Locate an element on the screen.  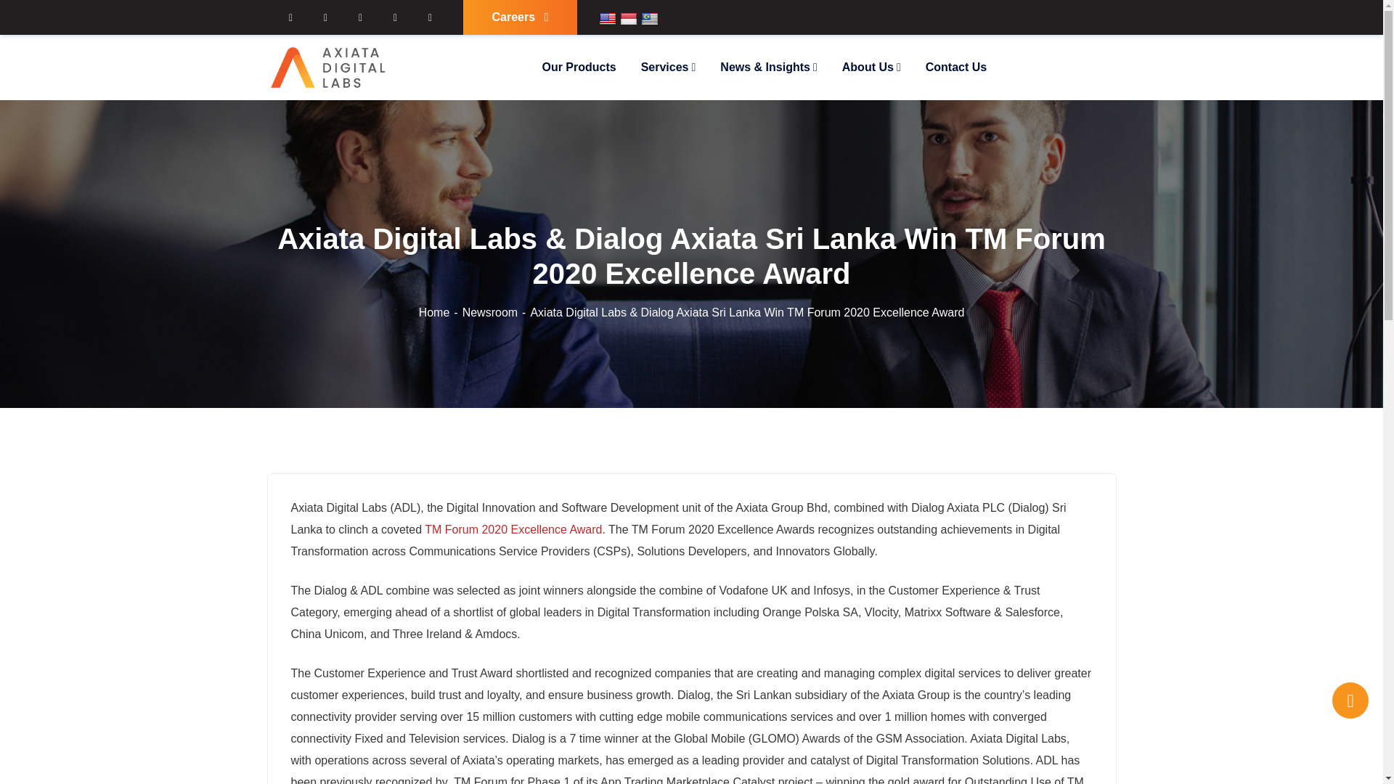
Home is located at coordinates (441, 312).